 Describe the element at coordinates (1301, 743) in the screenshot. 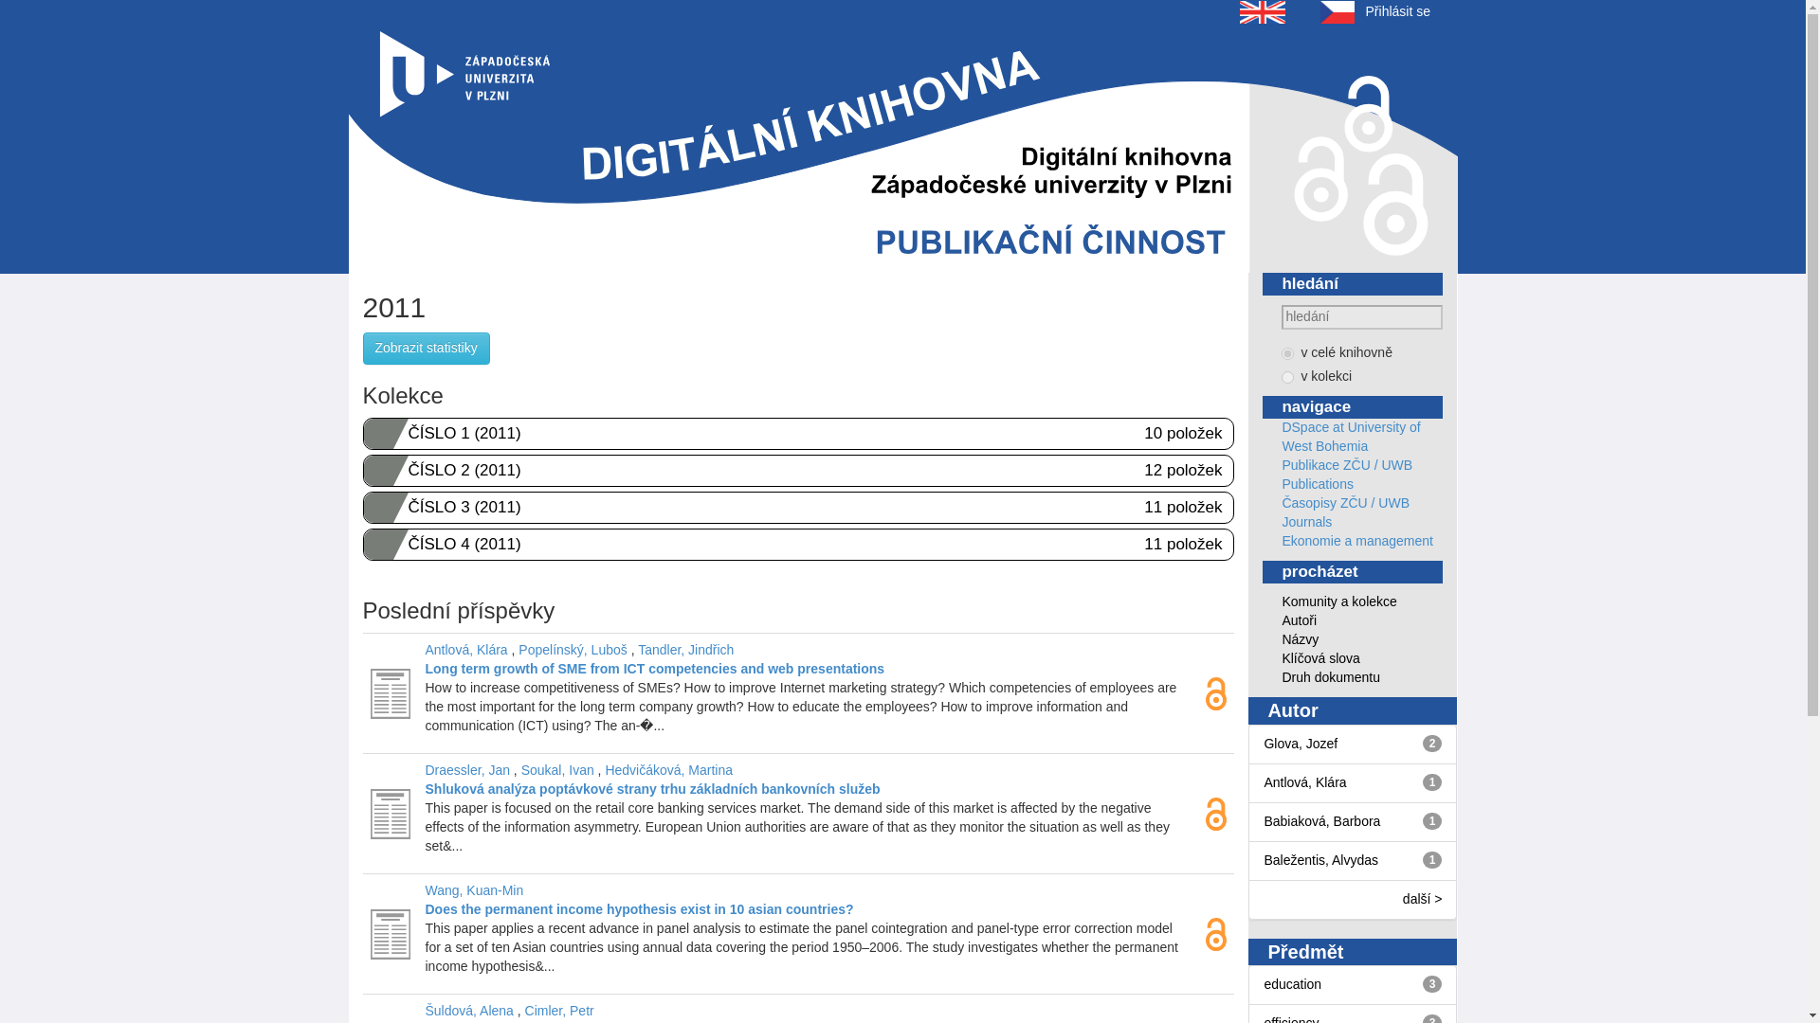

I see `Glova, Jozef` at that location.